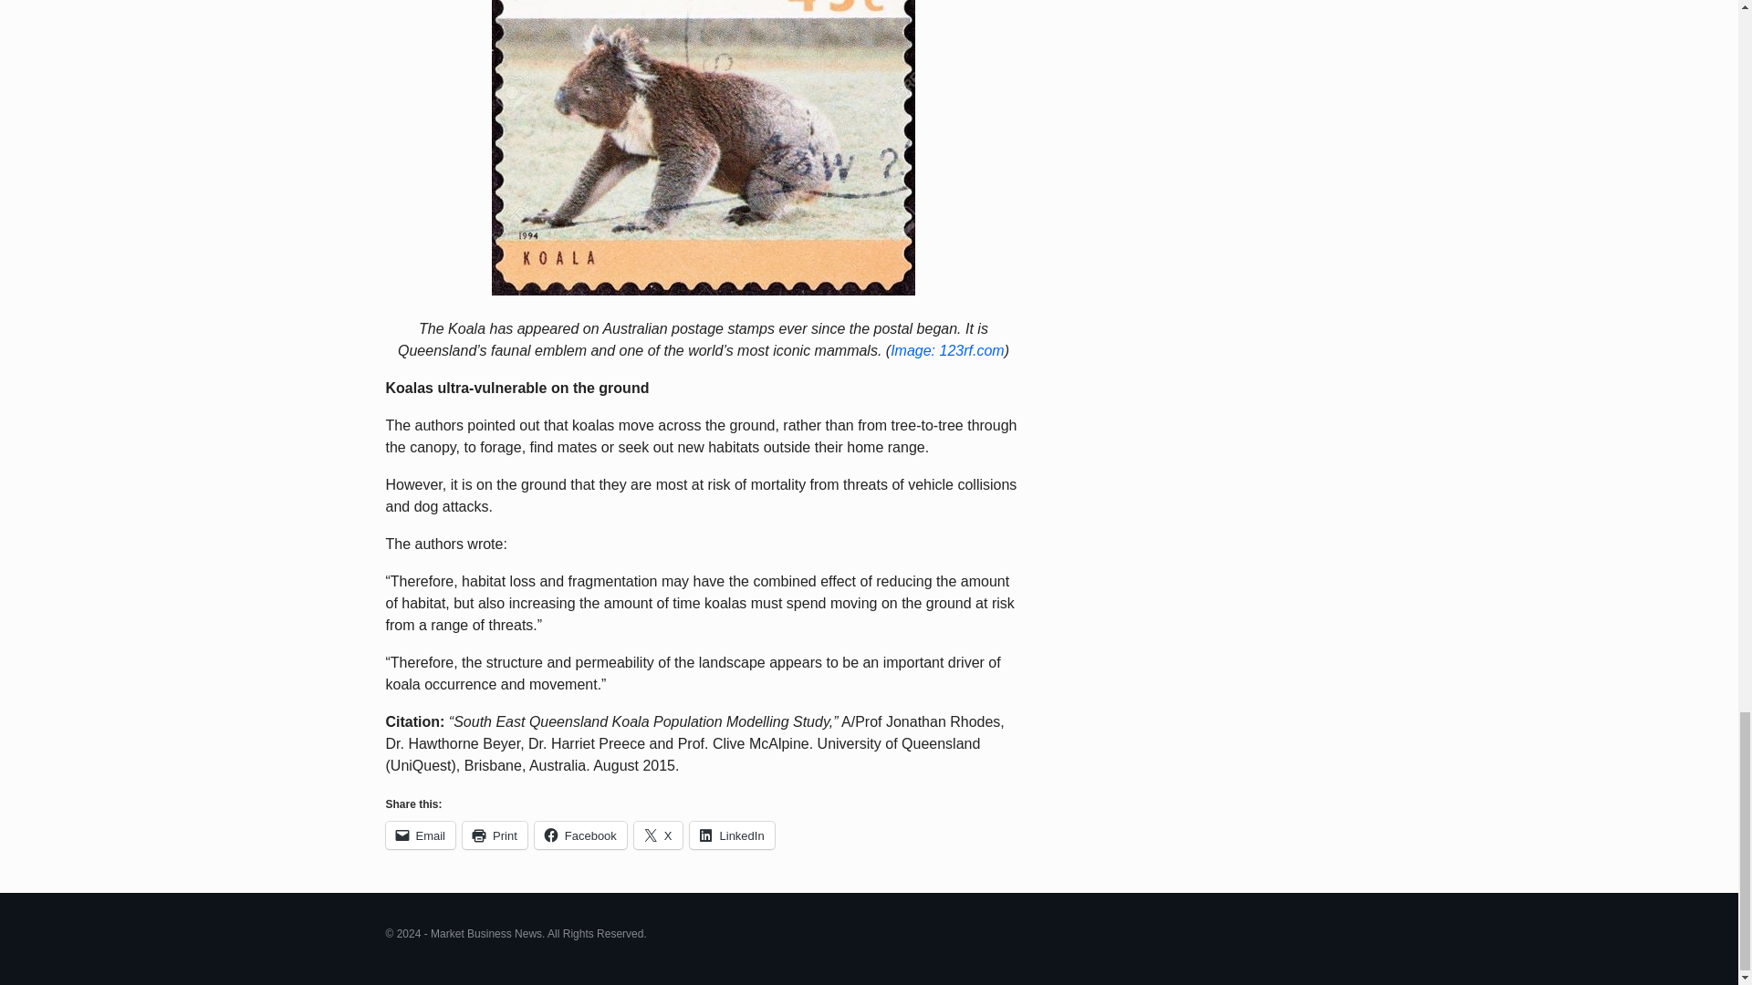  I want to click on Print, so click(495, 835).